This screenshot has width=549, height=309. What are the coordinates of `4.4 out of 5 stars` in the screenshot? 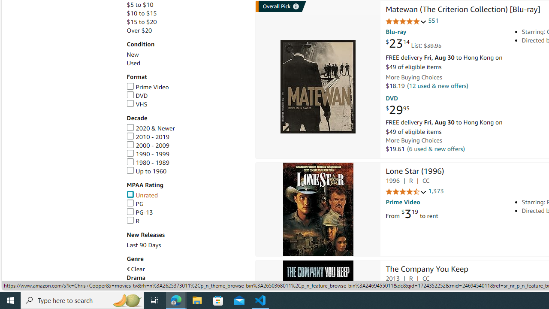 It's located at (406, 192).